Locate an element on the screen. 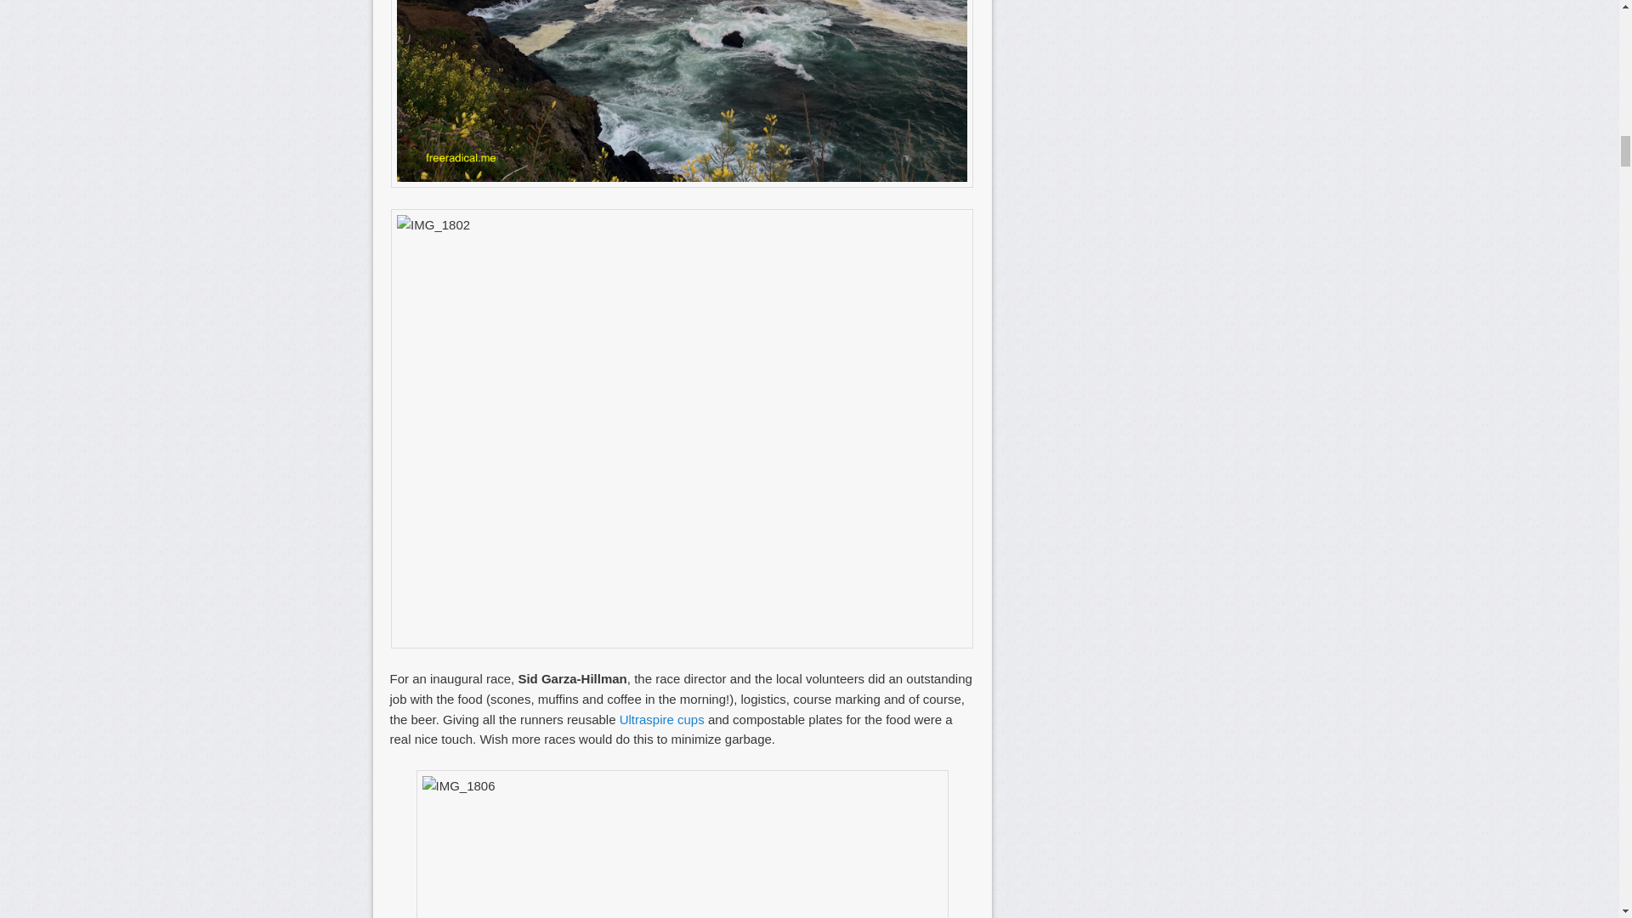 The width and height of the screenshot is (1632, 918). Ultraspire cups is located at coordinates (662, 719).